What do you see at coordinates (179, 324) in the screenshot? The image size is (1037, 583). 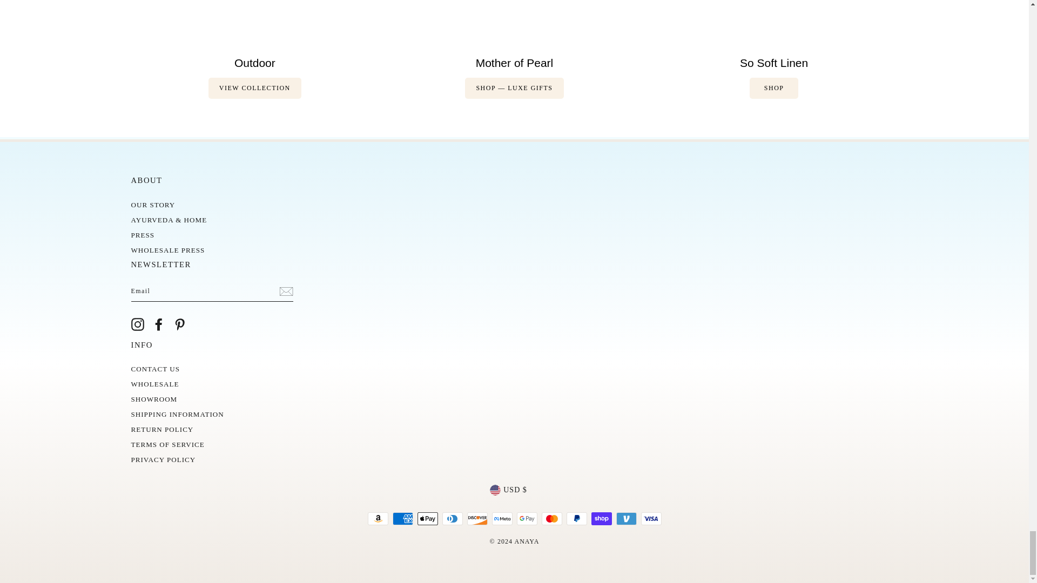 I see `Anaya on Pinterest` at bounding box center [179, 324].